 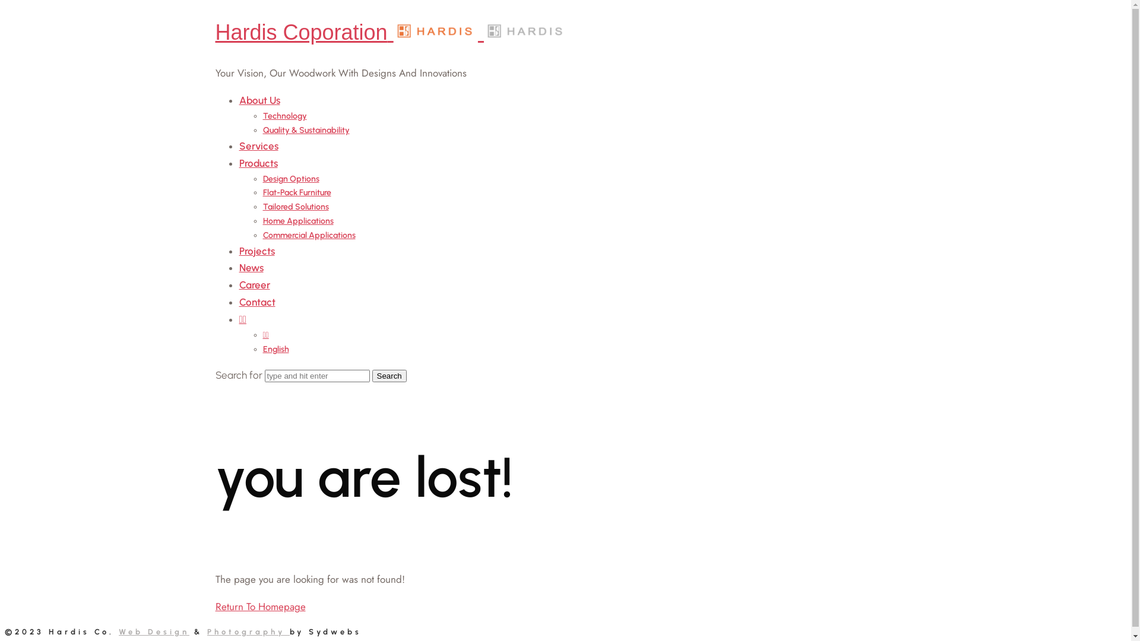 What do you see at coordinates (275, 349) in the screenshot?
I see `English` at bounding box center [275, 349].